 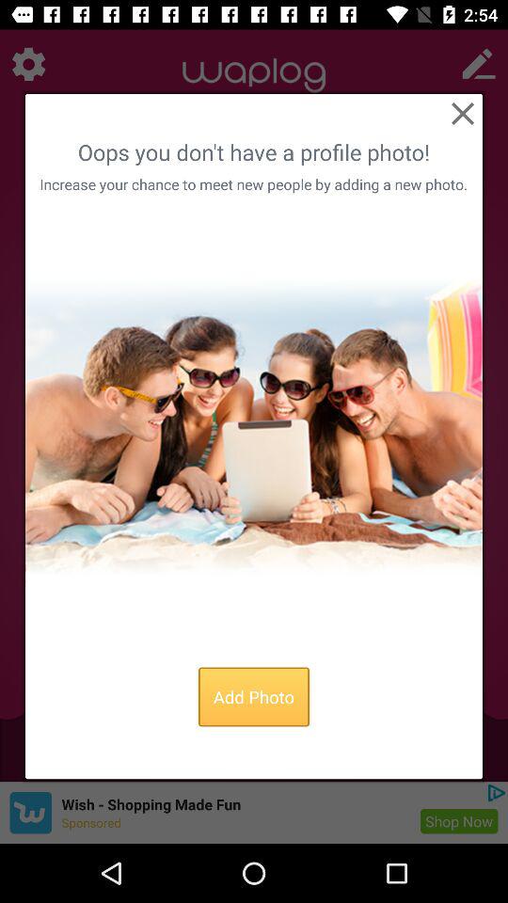 What do you see at coordinates (254, 426) in the screenshot?
I see `turn on item at the center` at bounding box center [254, 426].